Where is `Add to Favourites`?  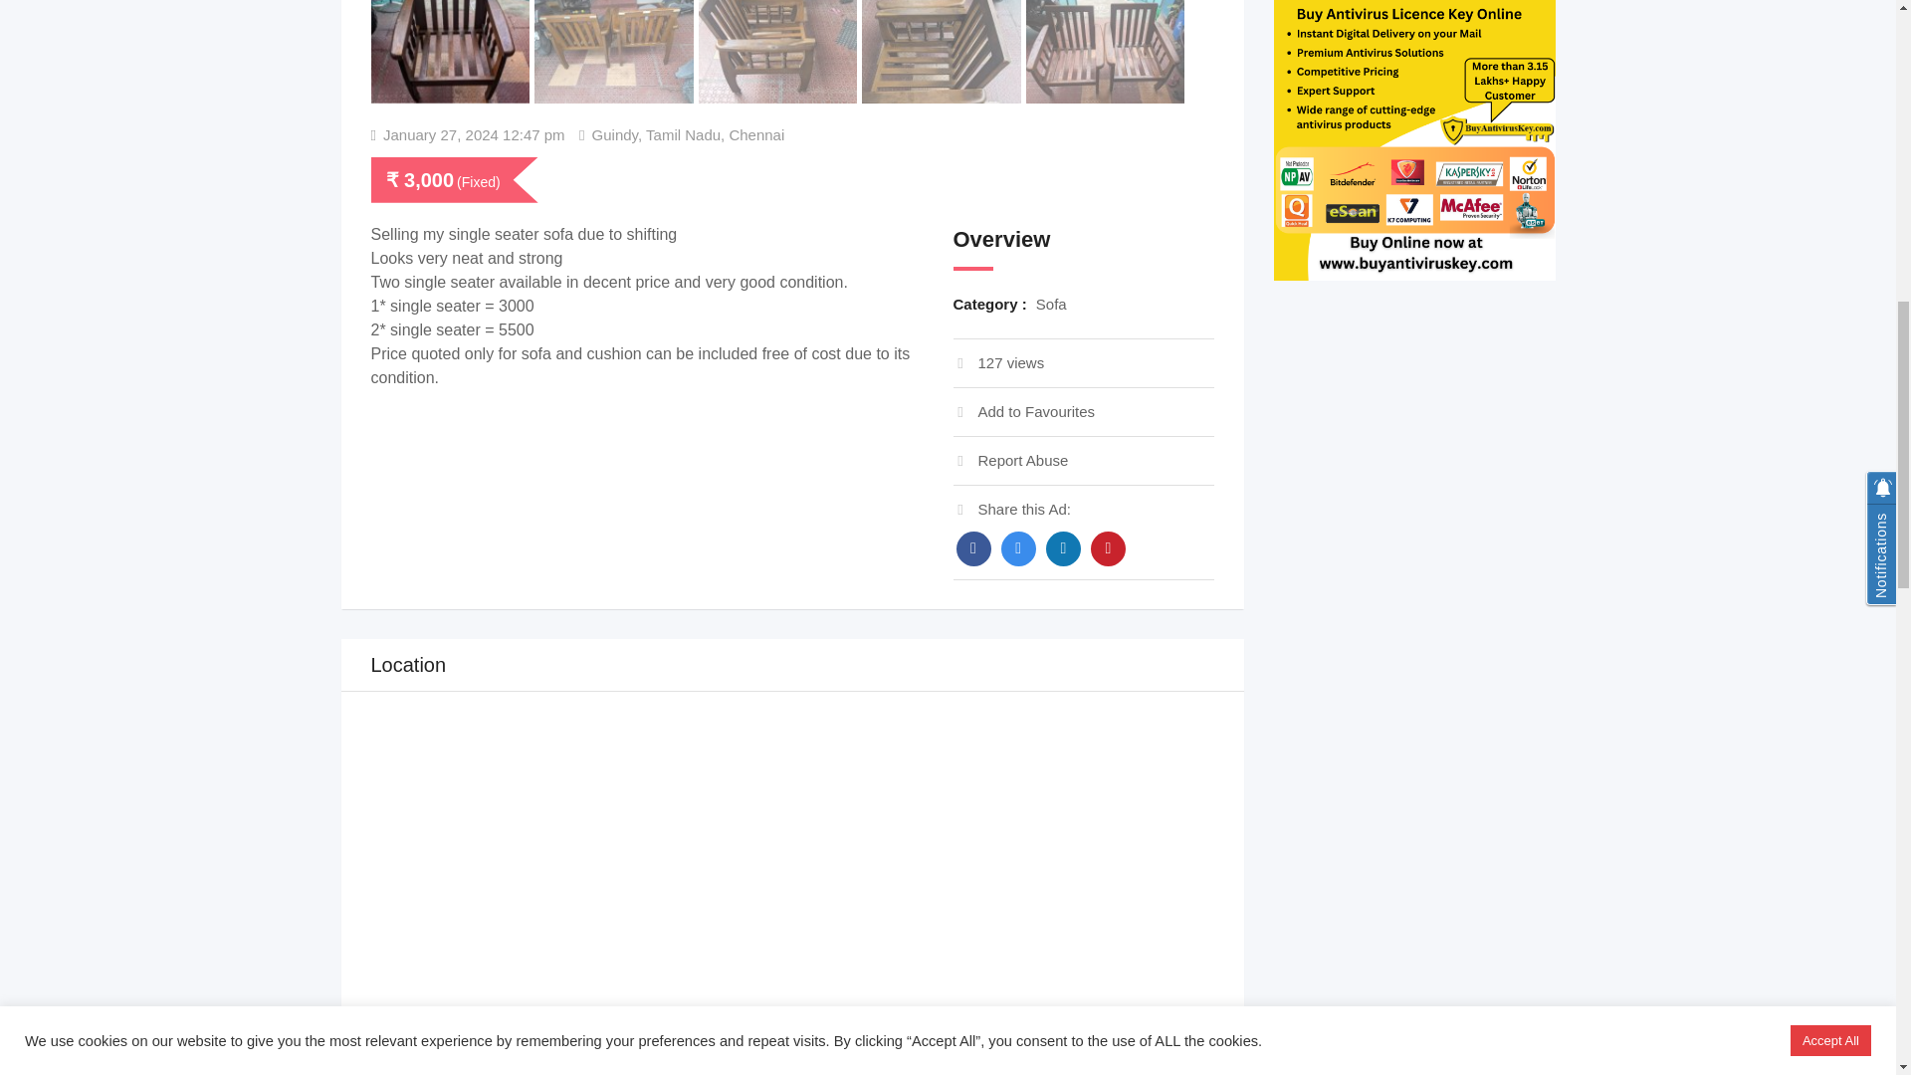
Add to Favourites is located at coordinates (1024, 412).